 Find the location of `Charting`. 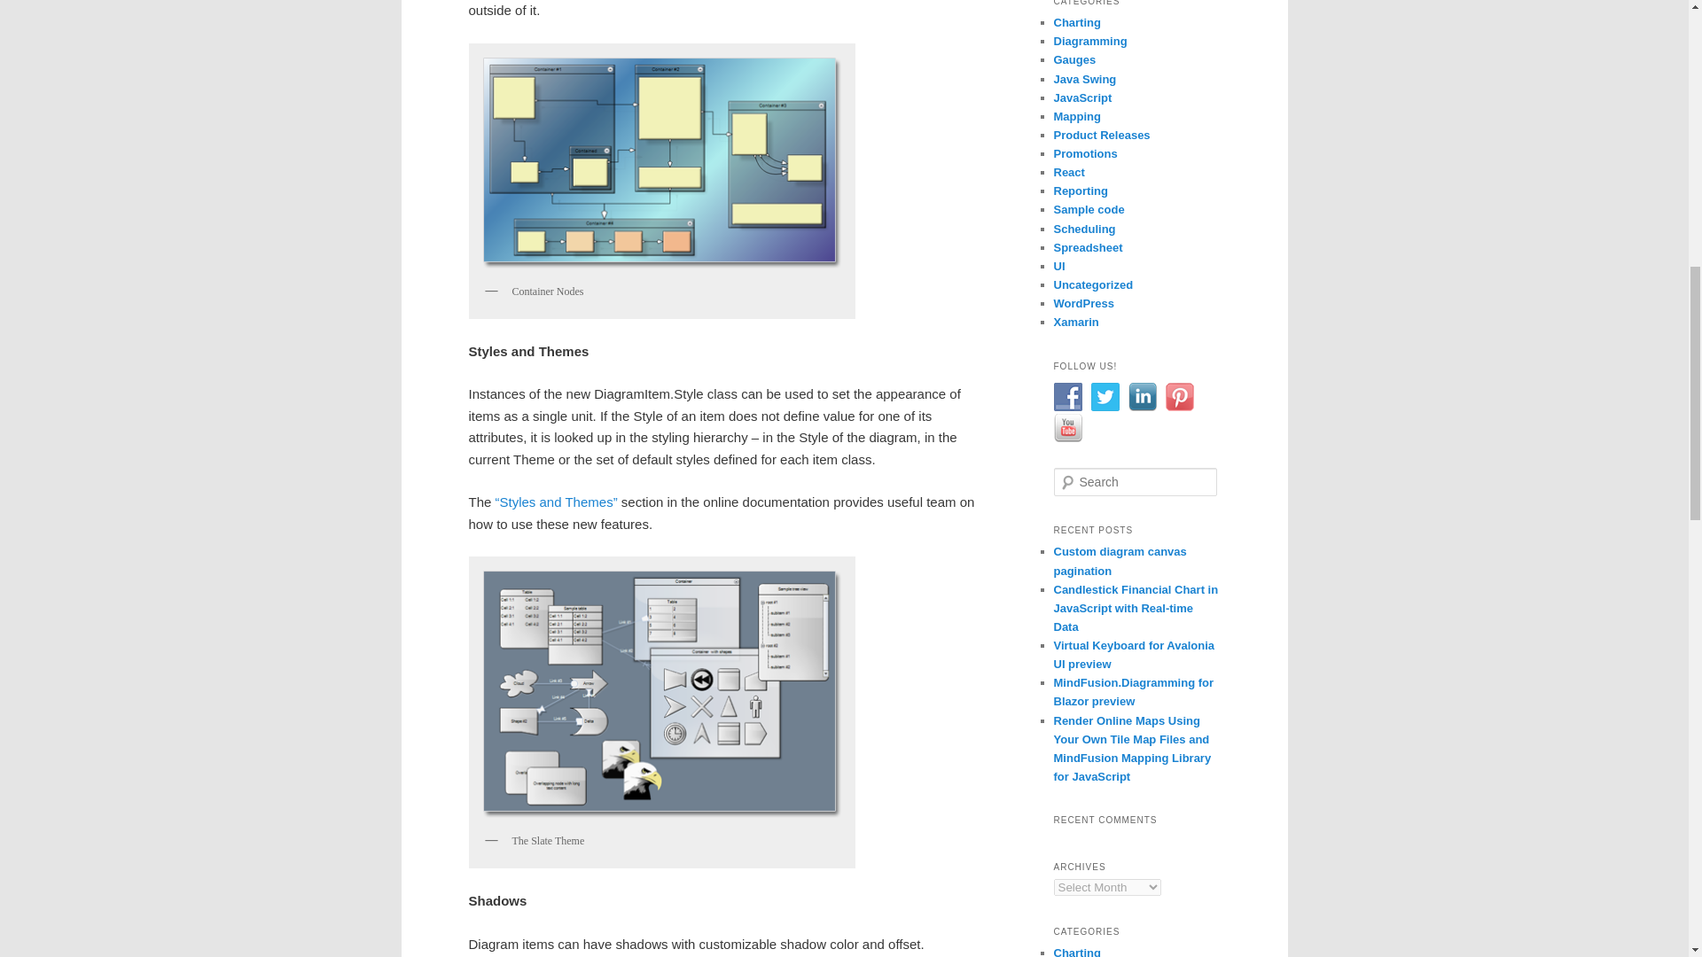

Charting is located at coordinates (1076, 23).